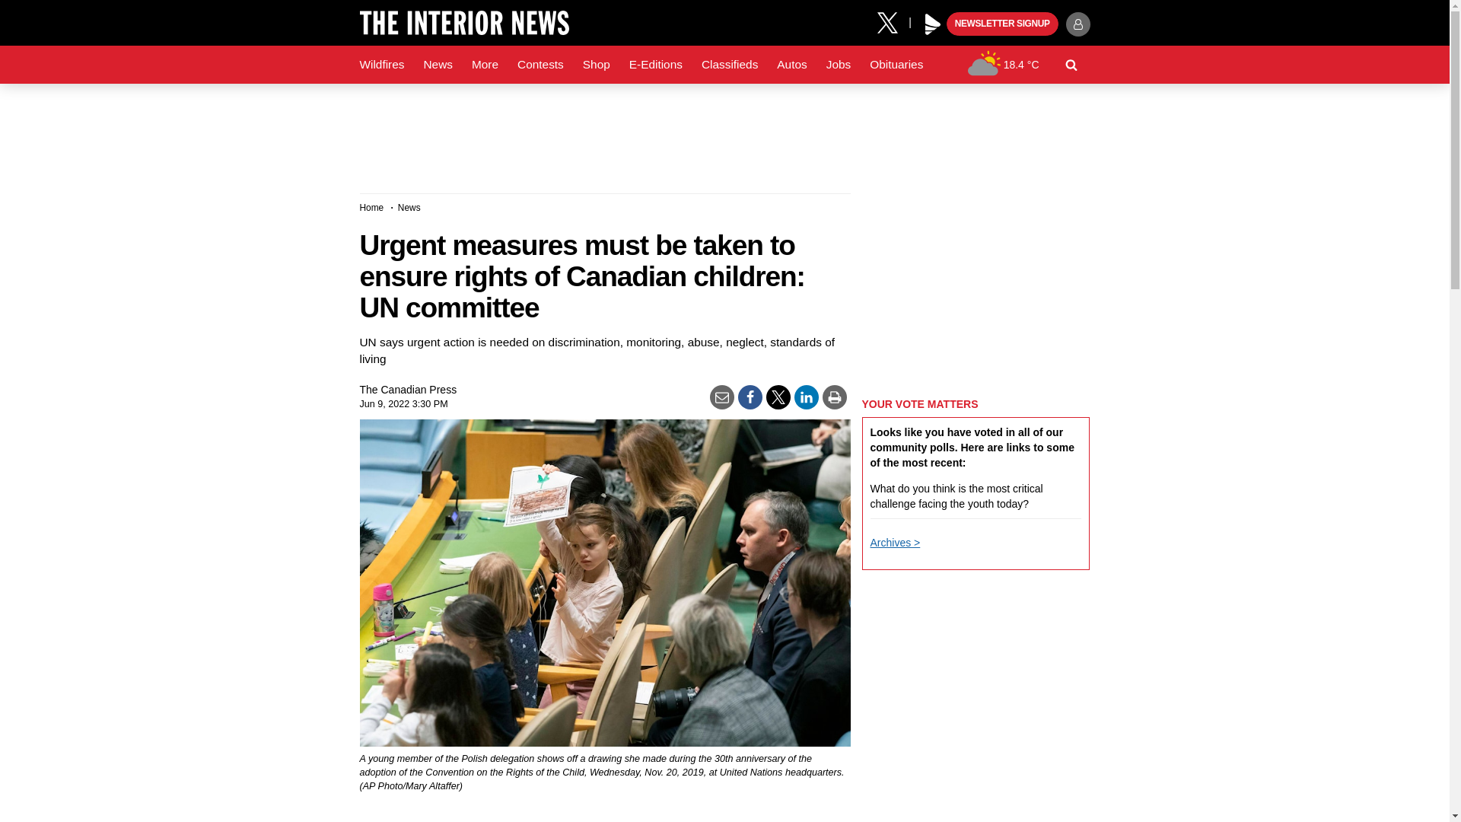 This screenshot has height=822, width=1461. Describe the element at coordinates (933, 24) in the screenshot. I see `Black Press Media` at that location.